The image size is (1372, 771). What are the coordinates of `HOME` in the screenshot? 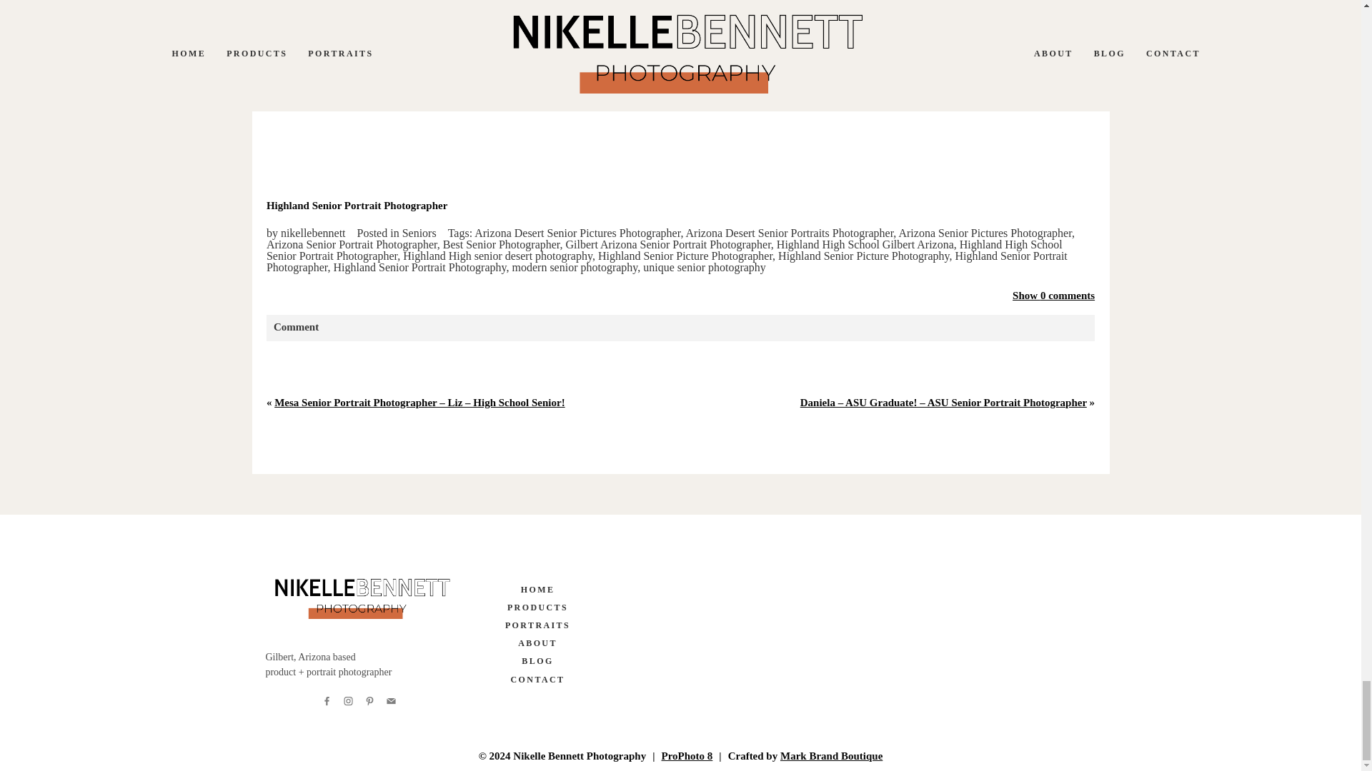 It's located at (537, 590).